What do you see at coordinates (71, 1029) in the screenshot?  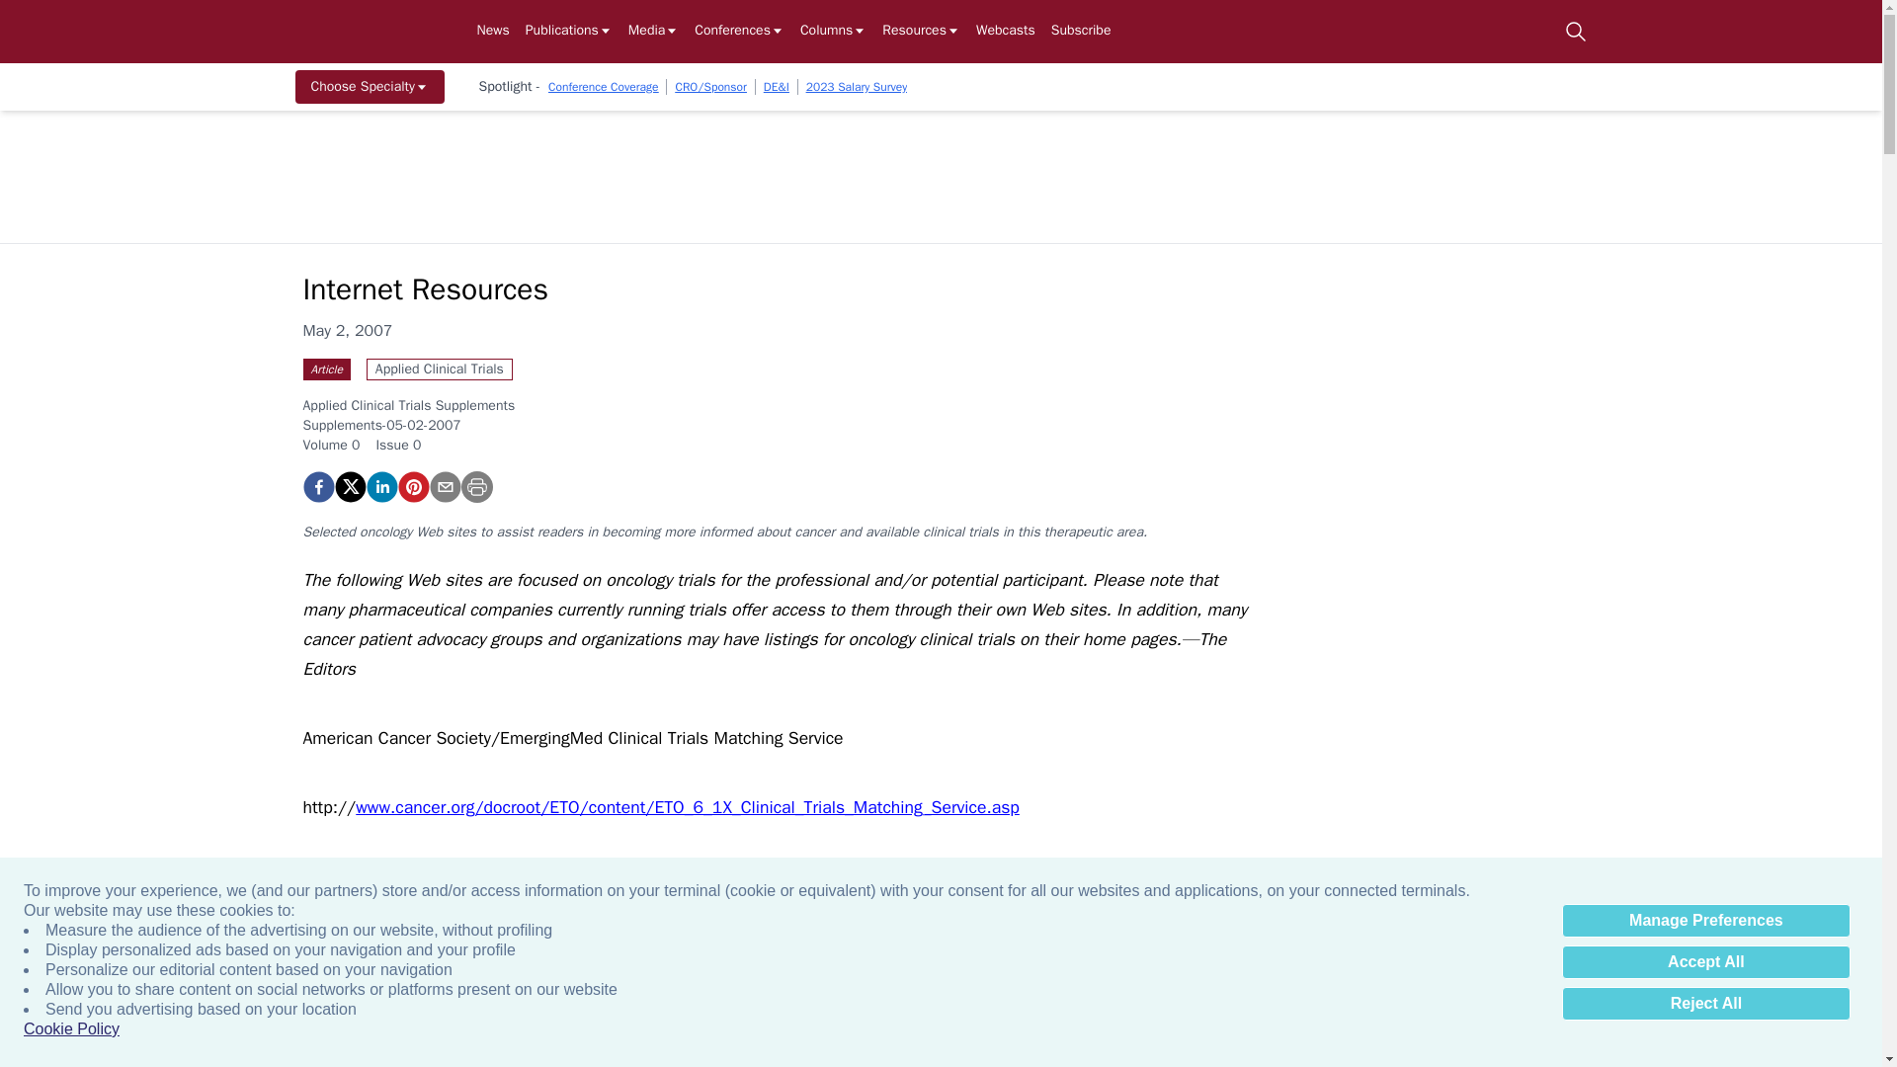 I see `Cookie Policy` at bounding box center [71, 1029].